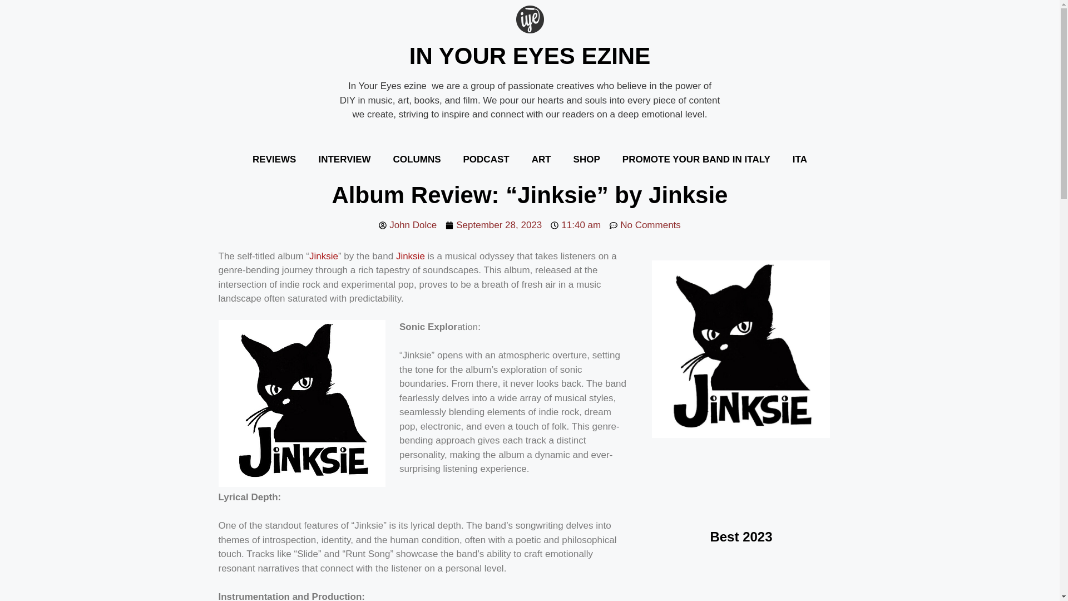 This screenshot has height=601, width=1068. Describe the element at coordinates (324, 255) in the screenshot. I see `Jinksie` at that location.